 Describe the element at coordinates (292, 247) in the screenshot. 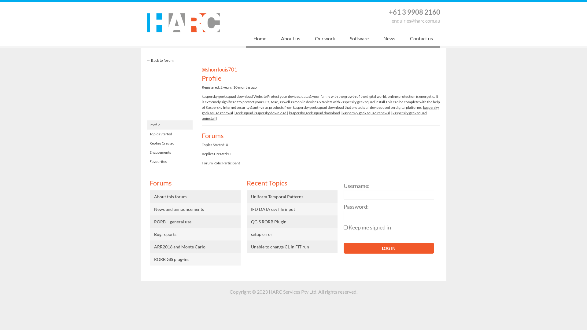

I see `Unable to change CL in FIT run` at that location.